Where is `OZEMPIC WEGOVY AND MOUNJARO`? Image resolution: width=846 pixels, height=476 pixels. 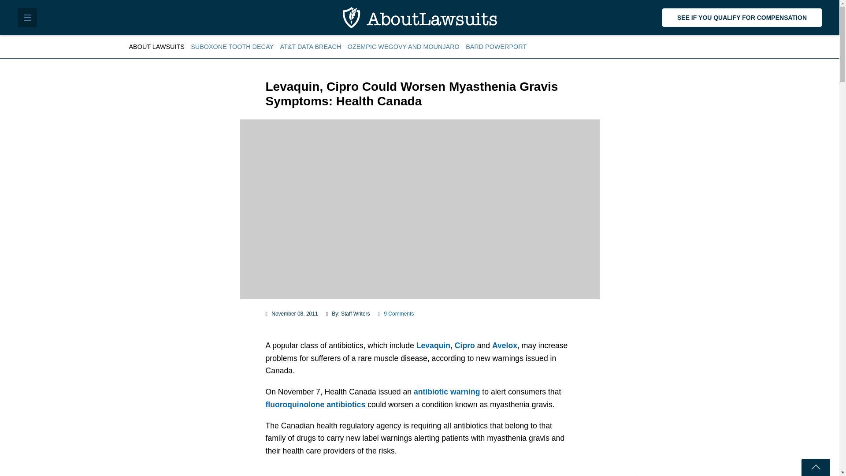 OZEMPIC WEGOVY AND MOUNJARO is located at coordinates (404, 47).